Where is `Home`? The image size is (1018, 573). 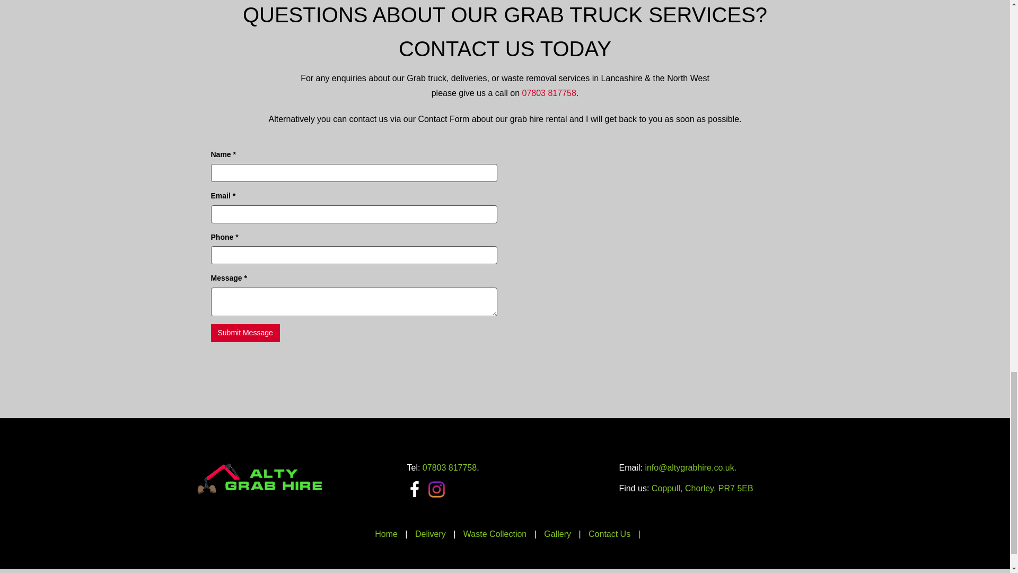
Home is located at coordinates (386, 534).